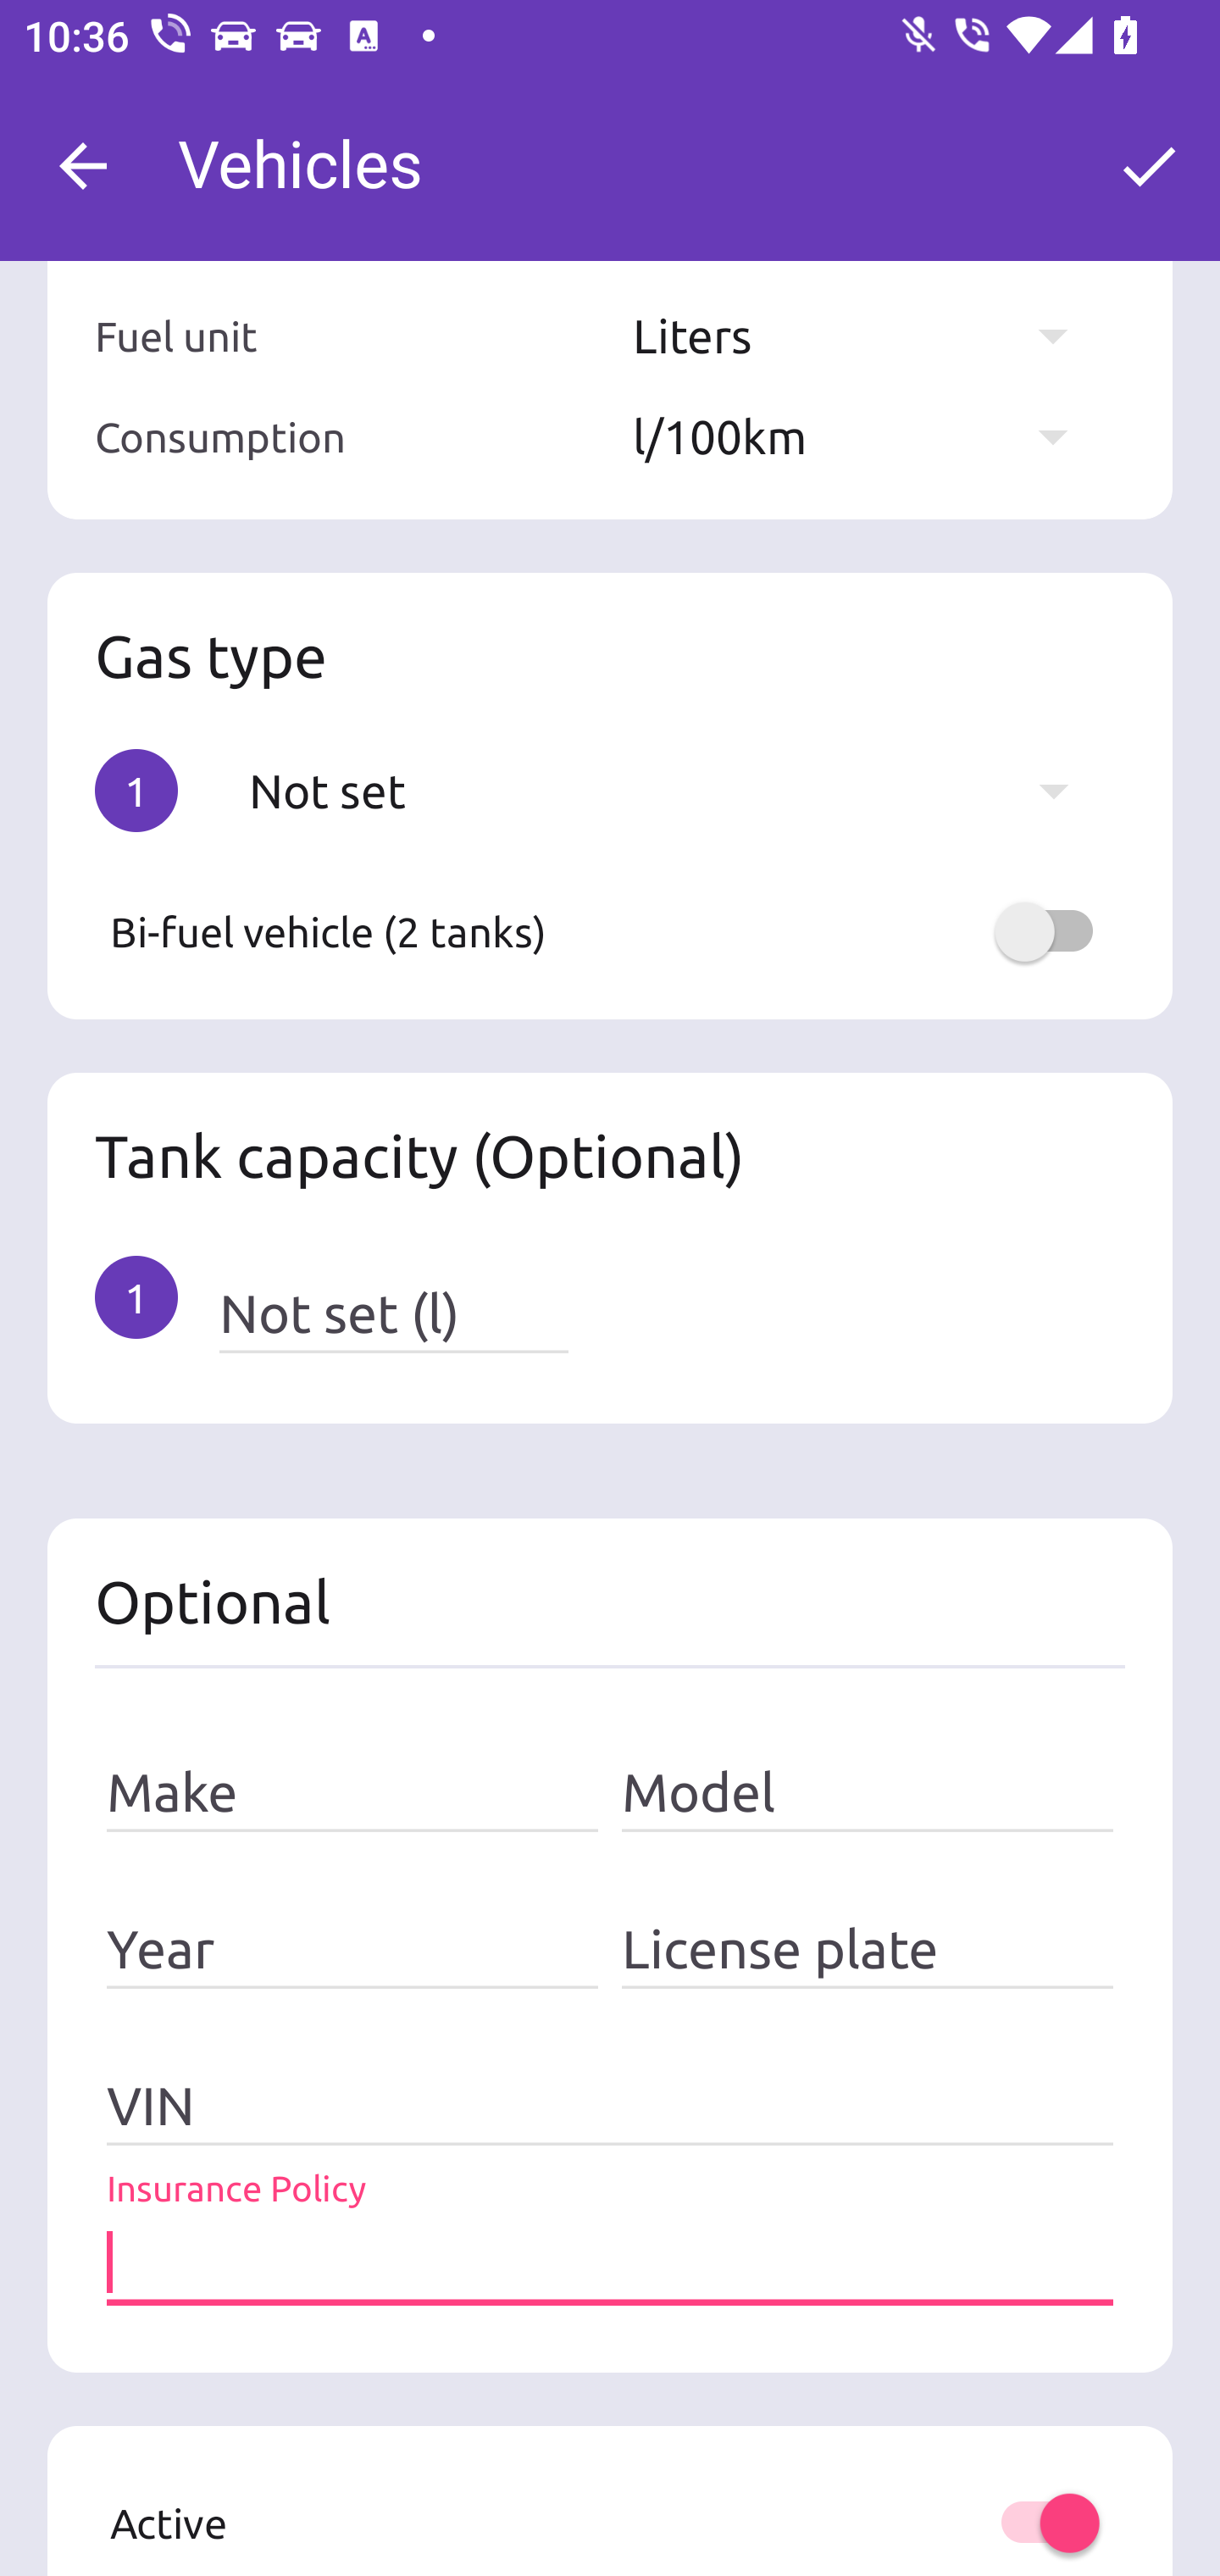 The height and width of the screenshot is (2576, 1220). I want to click on Liters, so click(866, 334).